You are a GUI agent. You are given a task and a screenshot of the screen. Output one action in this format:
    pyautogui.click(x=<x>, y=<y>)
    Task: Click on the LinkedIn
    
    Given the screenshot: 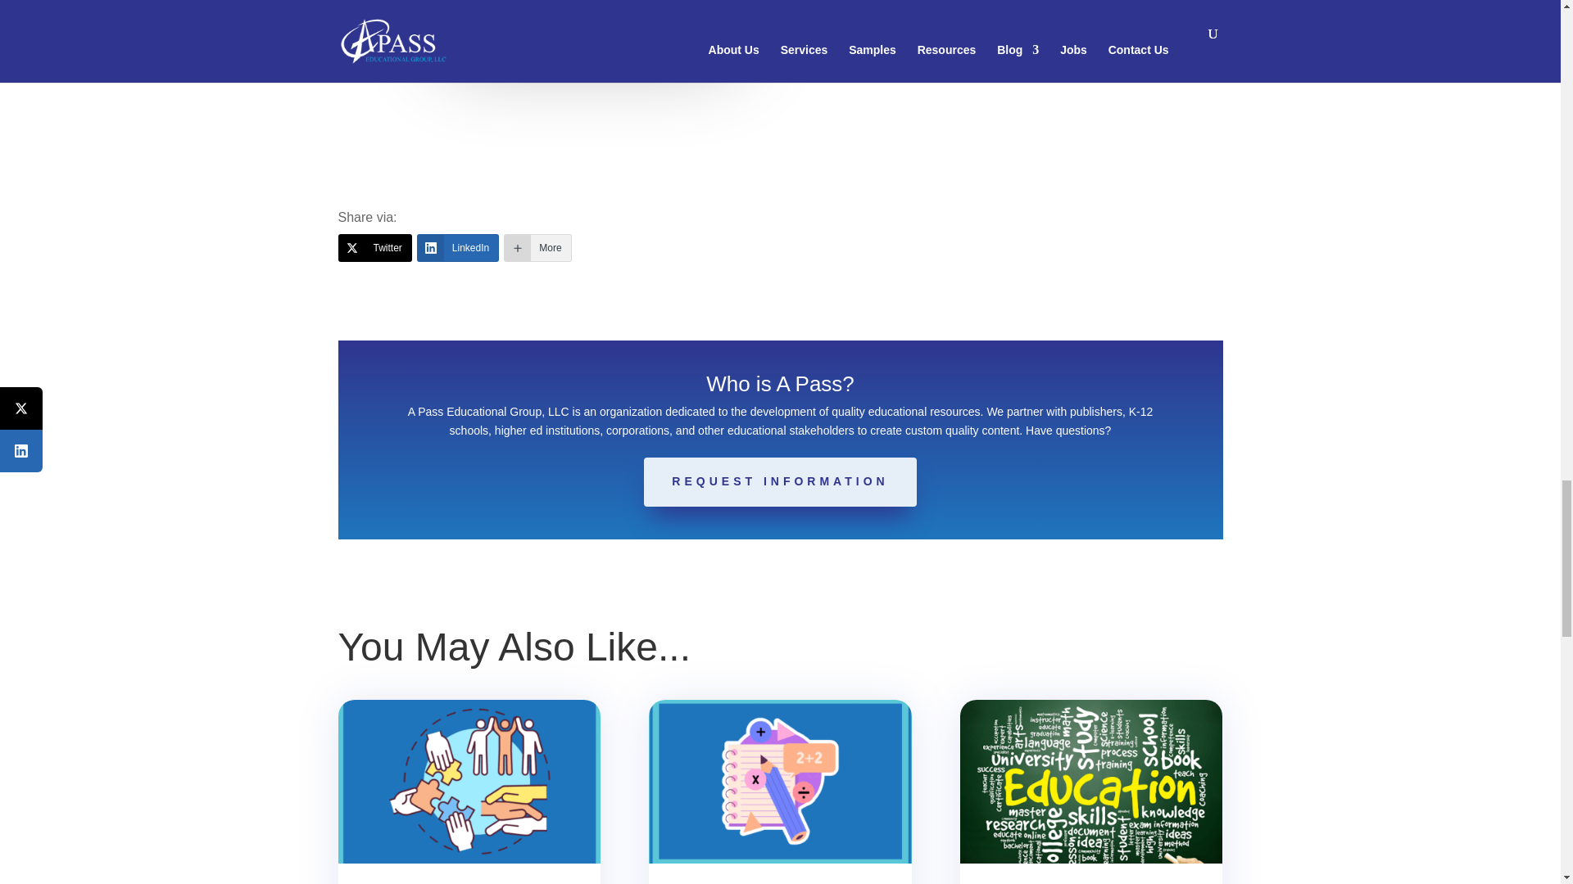 What is the action you would take?
    pyautogui.click(x=457, y=247)
    